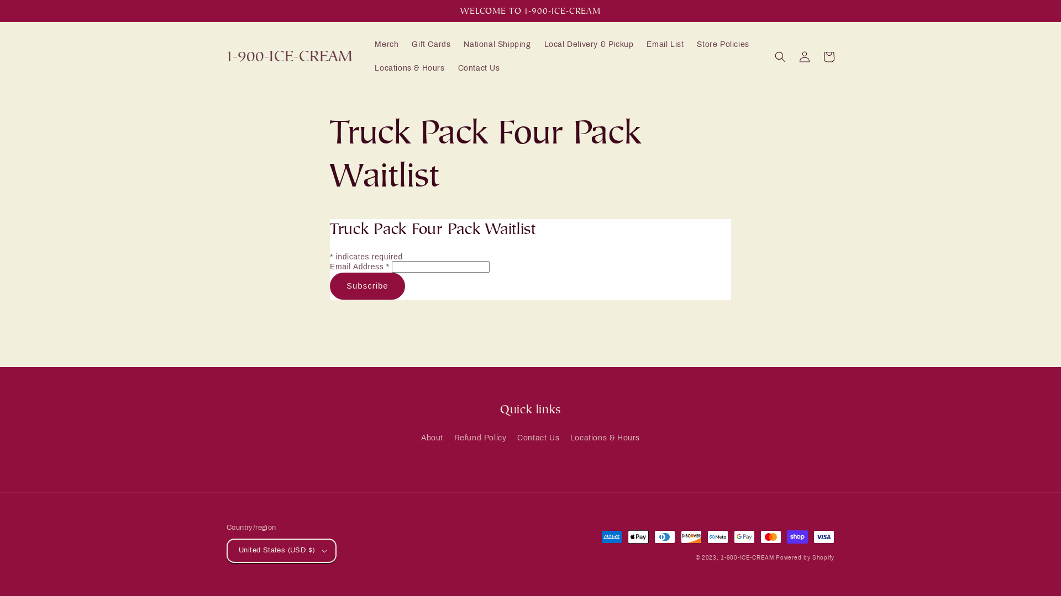 The image size is (1061, 596). What do you see at coordinates (805, 557) in the screenshot?
I see `Powered by Shopify` at bounding box center [805, 557].